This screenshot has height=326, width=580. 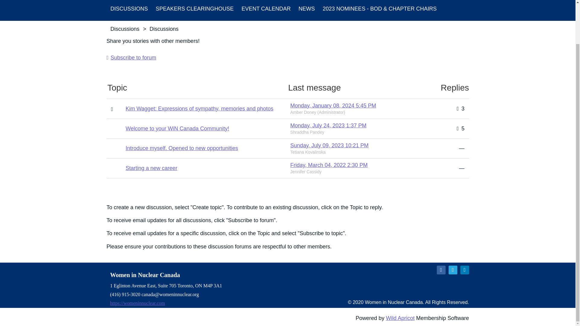 I want to click on Facebook, so click(x=441, y=270).